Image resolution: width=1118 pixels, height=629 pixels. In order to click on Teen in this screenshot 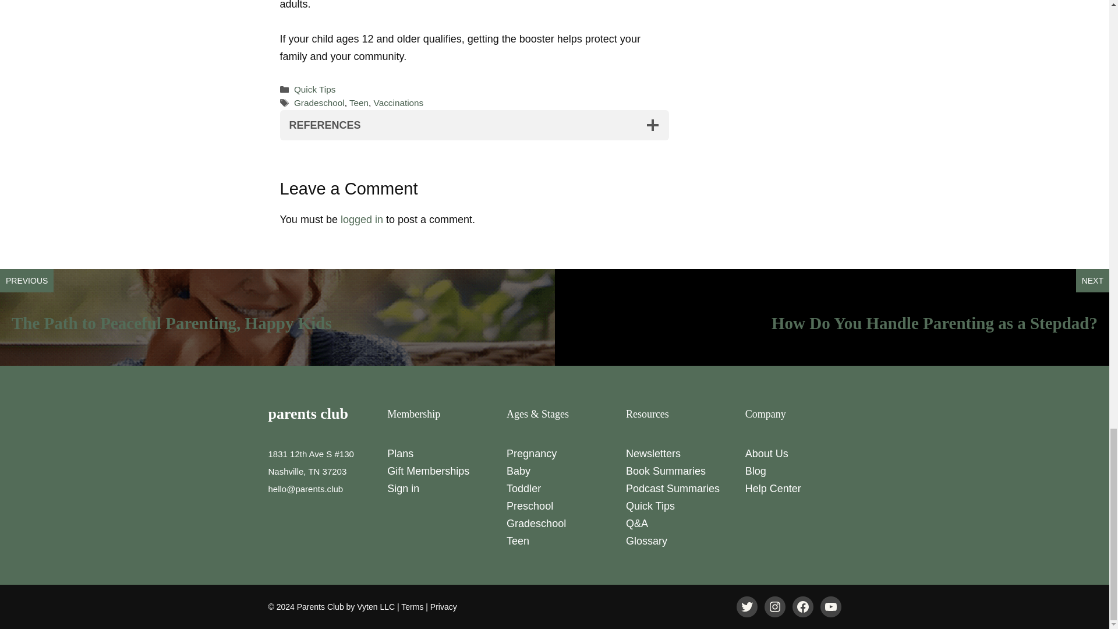, I will do `click(359, 103)`.